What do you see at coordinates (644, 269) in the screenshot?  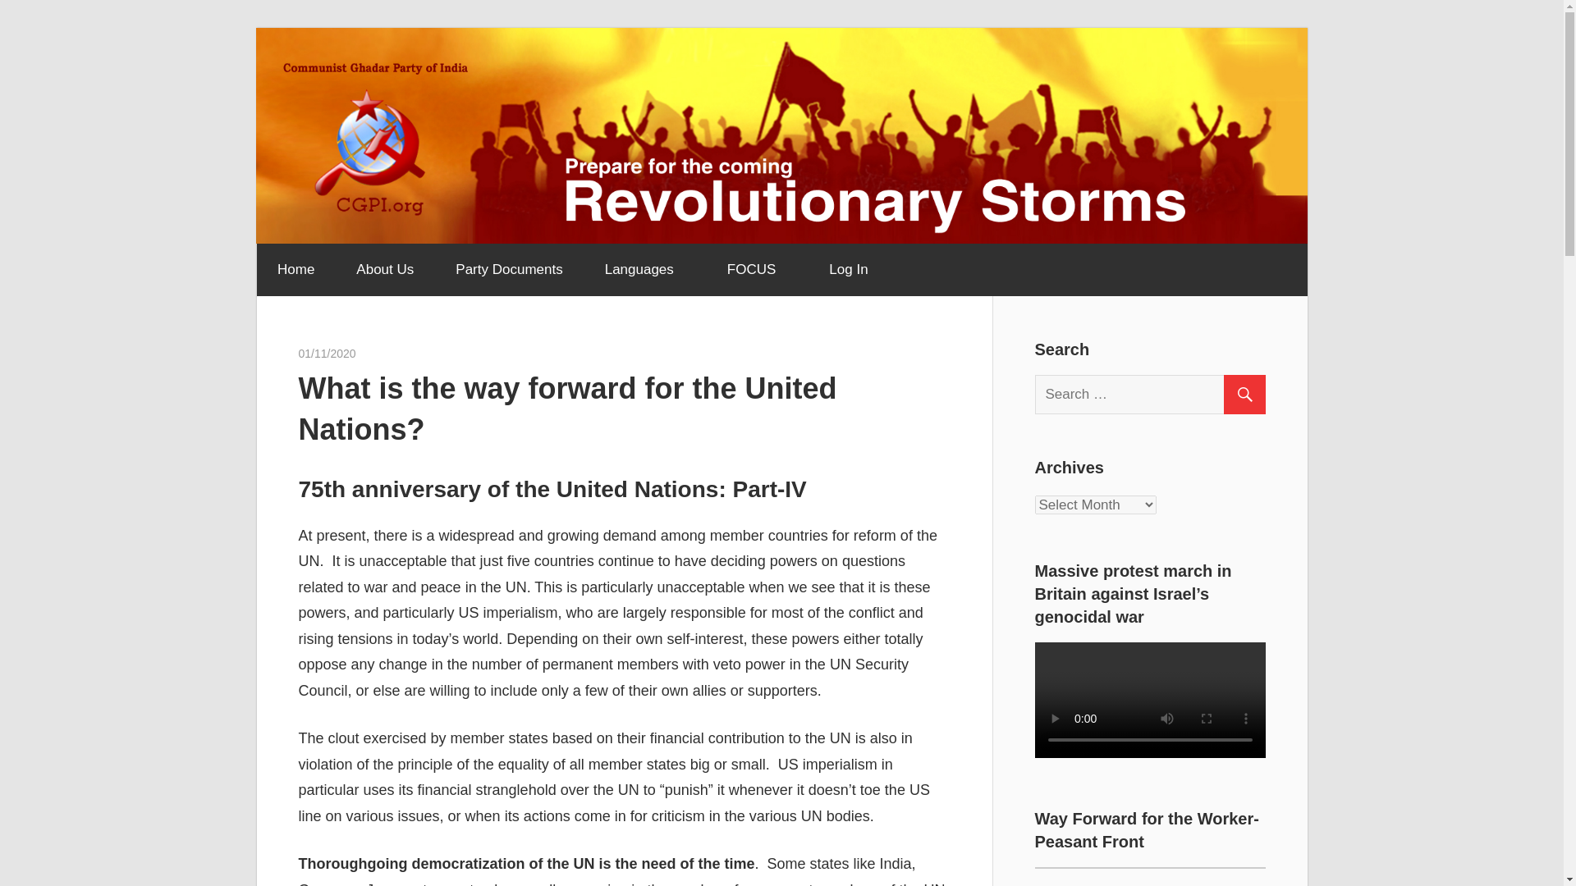 I see `Languages` at bounding box center [644, 269].